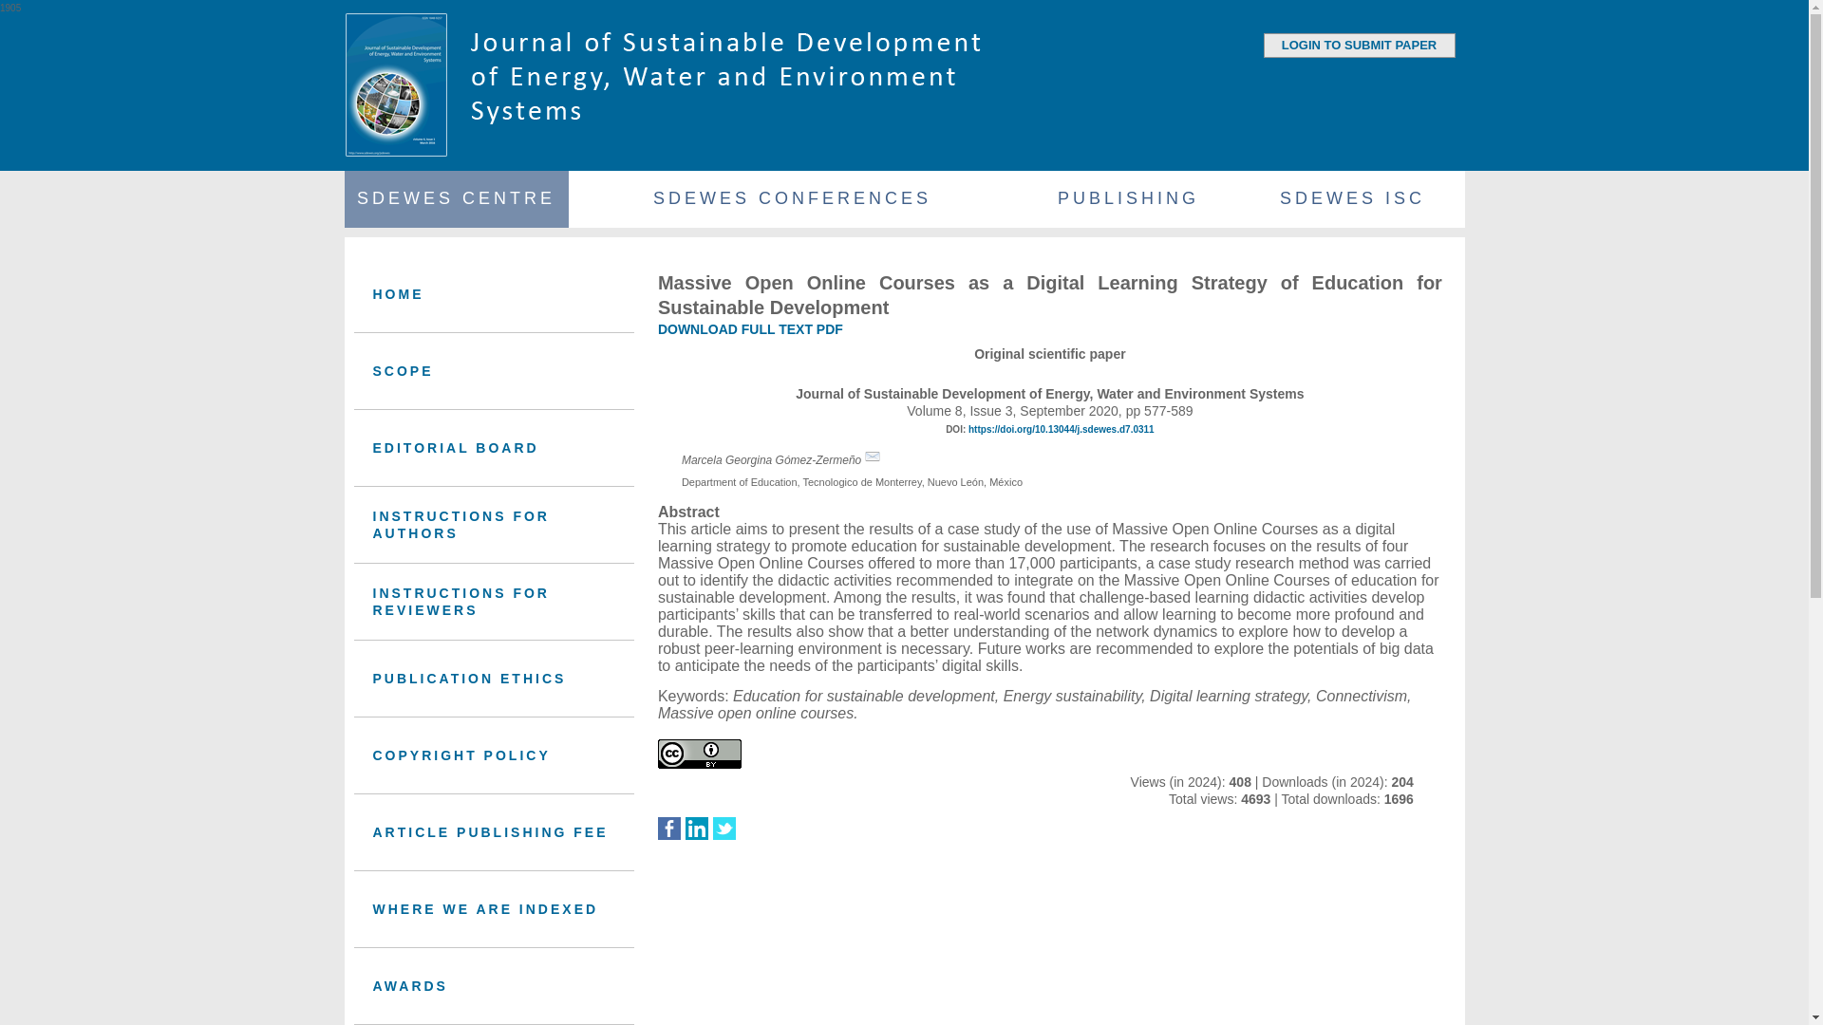 This screenshot has width=1823, height=1025. Describe the element at coordinates (1127, 199) in the screenshot. I see `PUBLISHING` at that location.